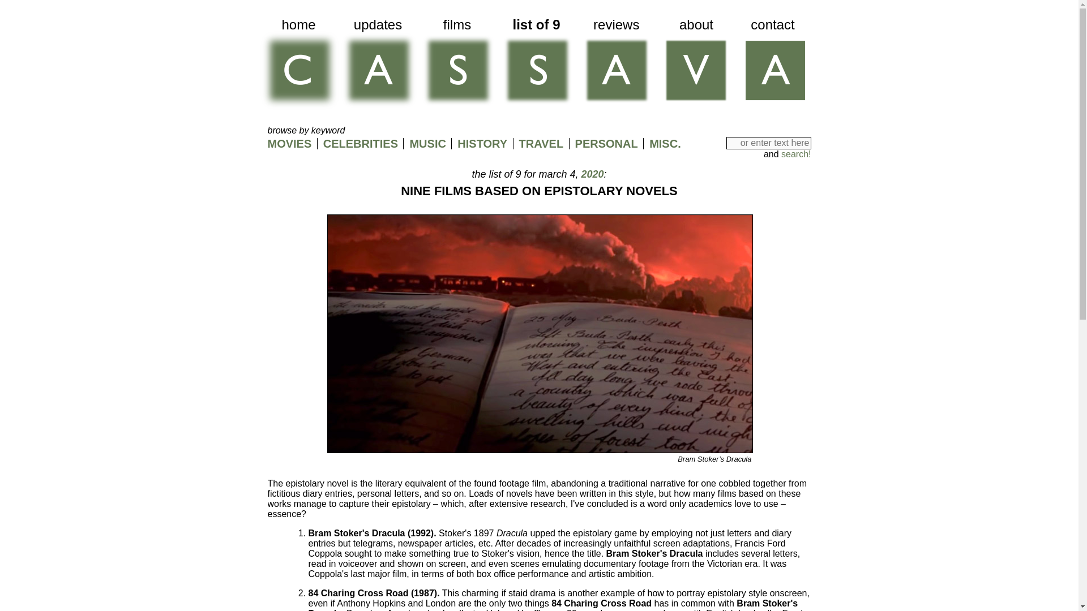  Describe the element at coordinates (541, 144) in the screenshot. I see `TRAVEL` at that location.